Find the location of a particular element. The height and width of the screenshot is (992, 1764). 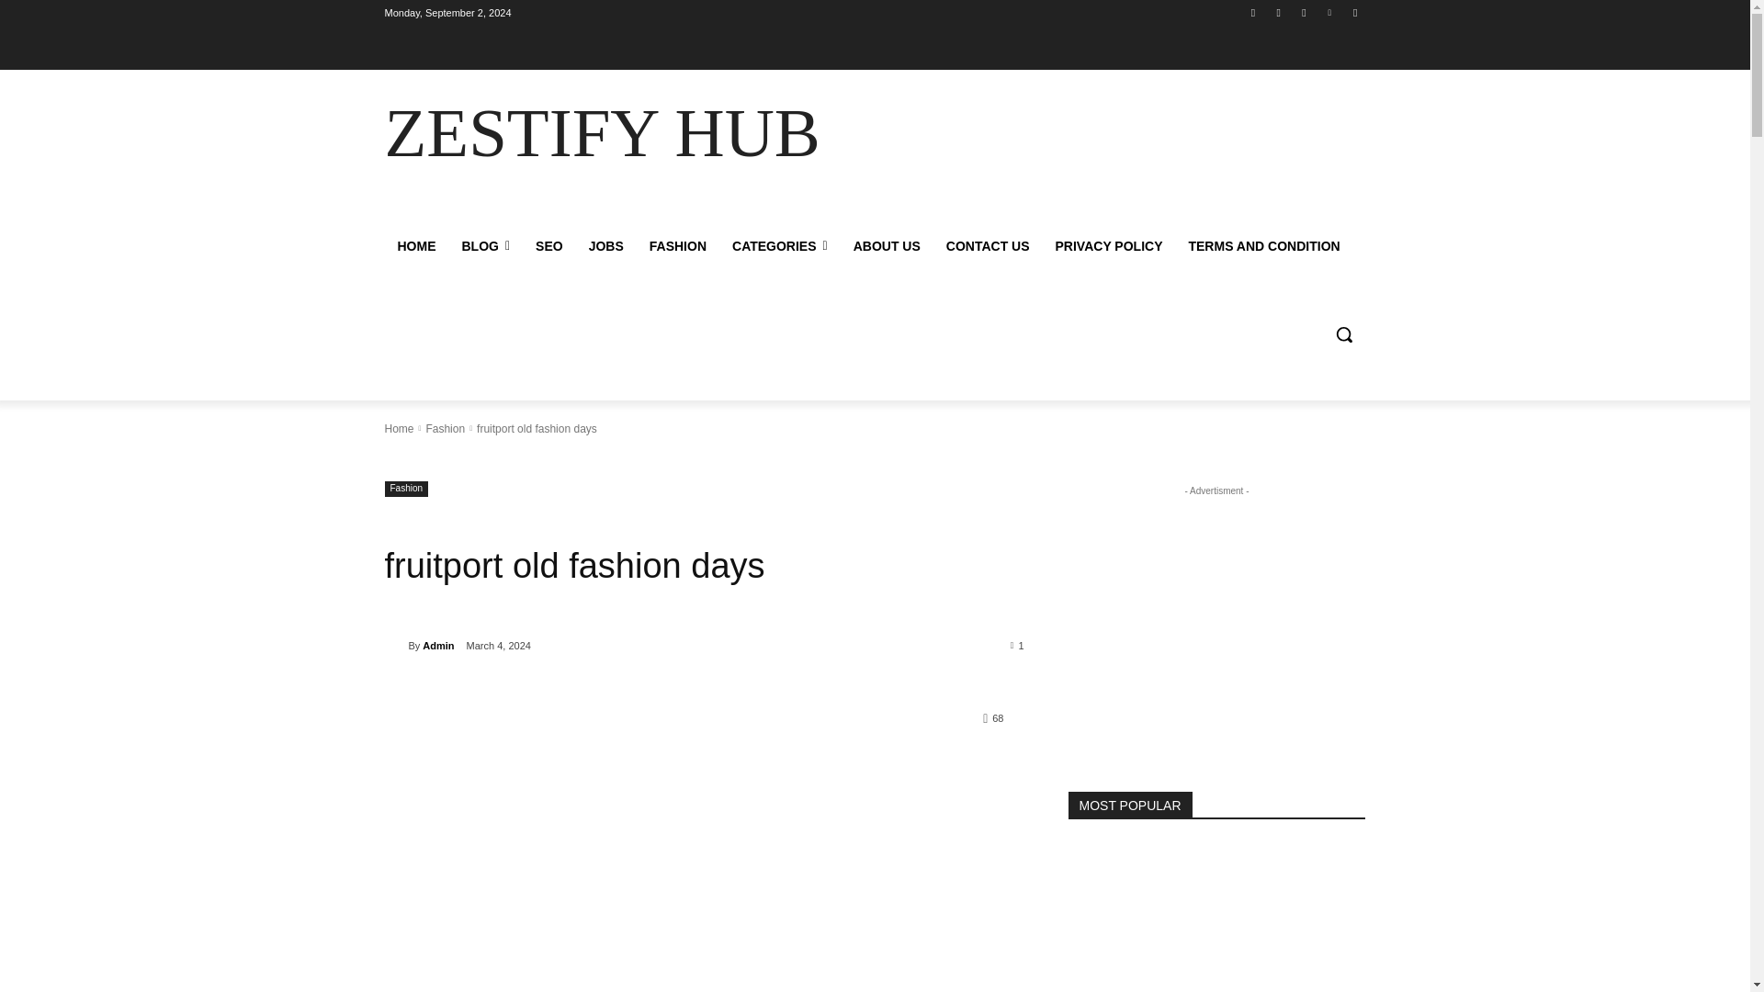

Youtube is located at coordinates (1354, 12).